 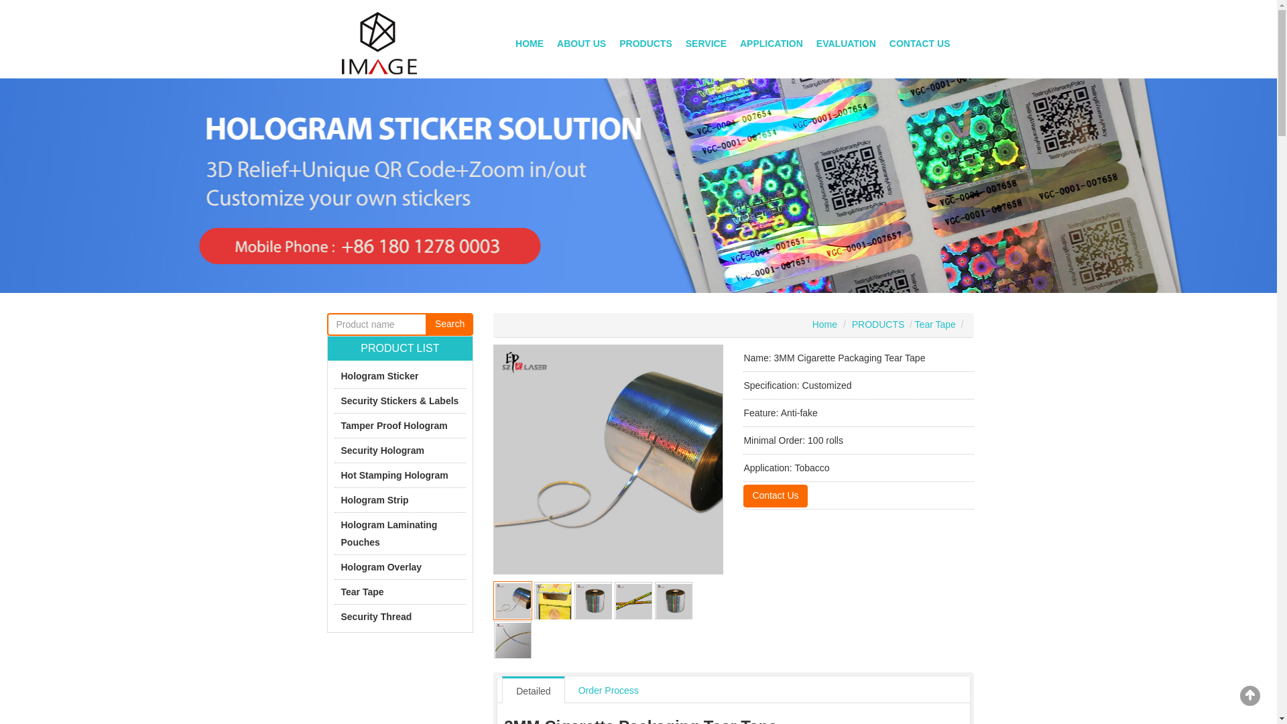 What do you see at coordinates (707, 43) in the screenshot?
I see `SERVICE` at bounding box center [707, 43].